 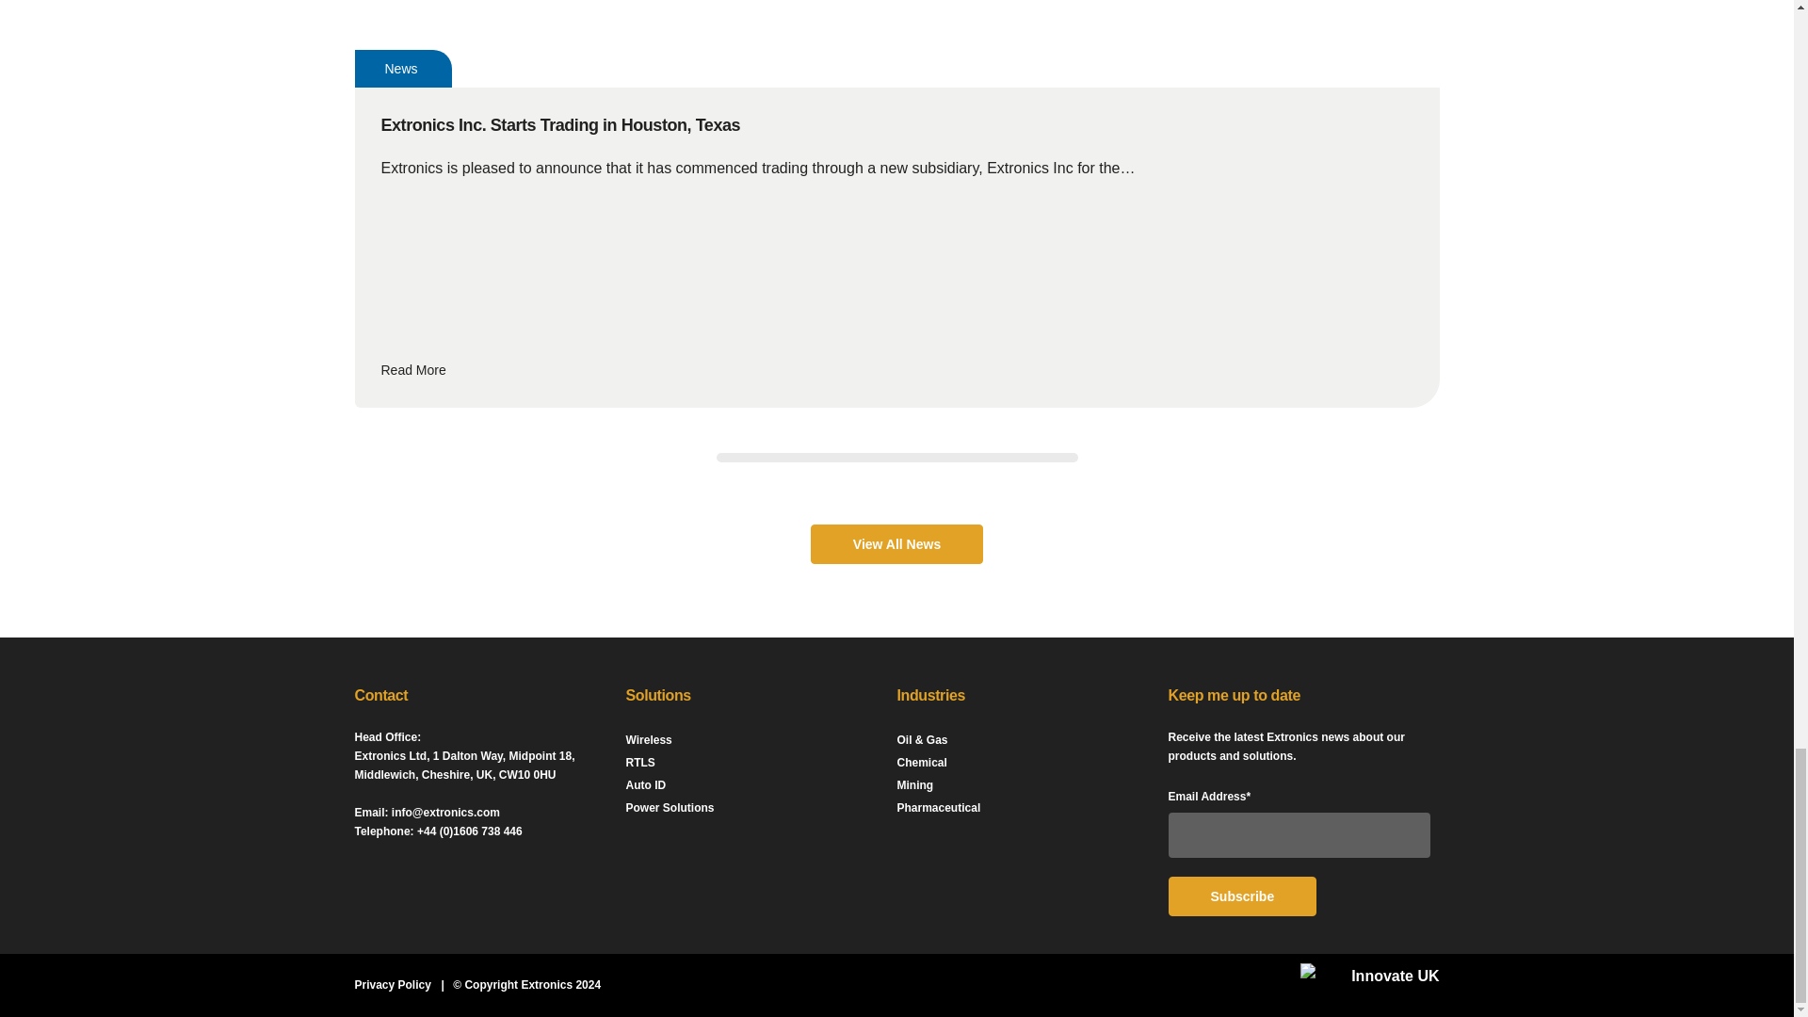 I want to click on Connect with us on LinkedIn, so click(x=357, y=877).